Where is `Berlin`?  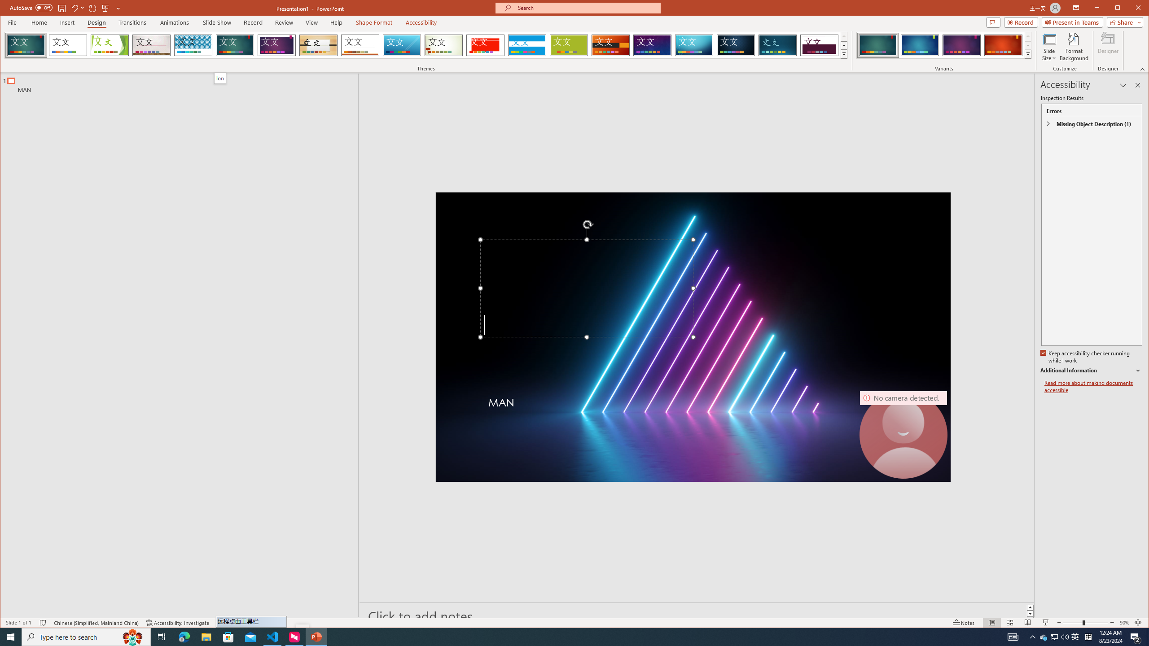 Berlin is located at coordinates (43, 623).